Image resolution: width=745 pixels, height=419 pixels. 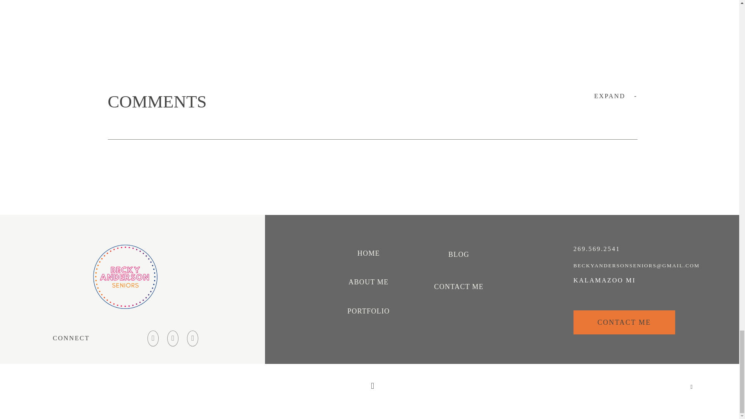 I want to click on PORTFOLIO, so click(x=368, y=311).